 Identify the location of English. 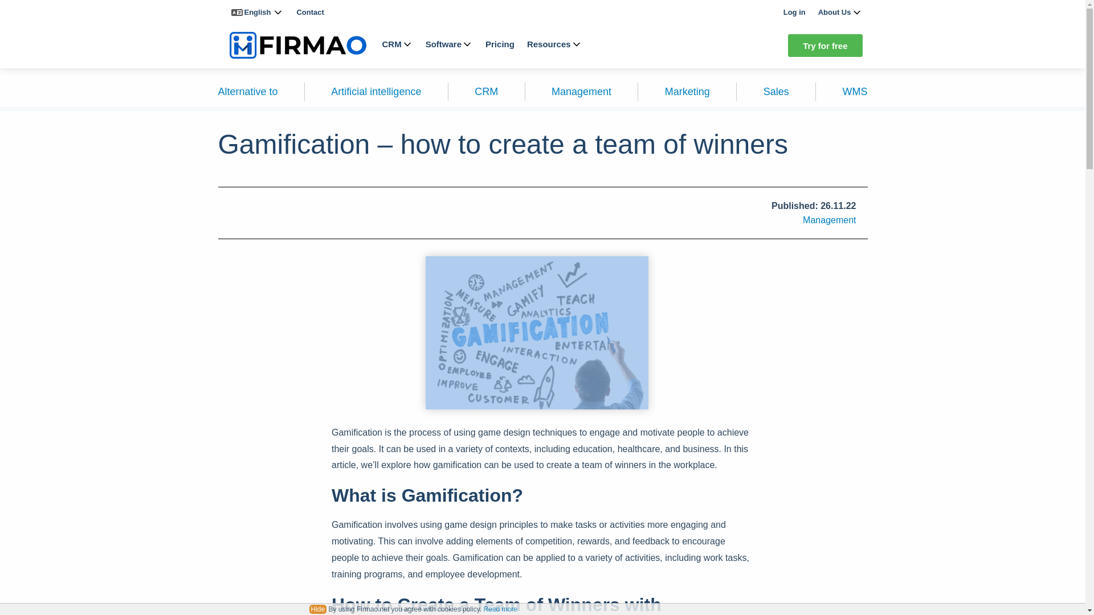
(258, 13).